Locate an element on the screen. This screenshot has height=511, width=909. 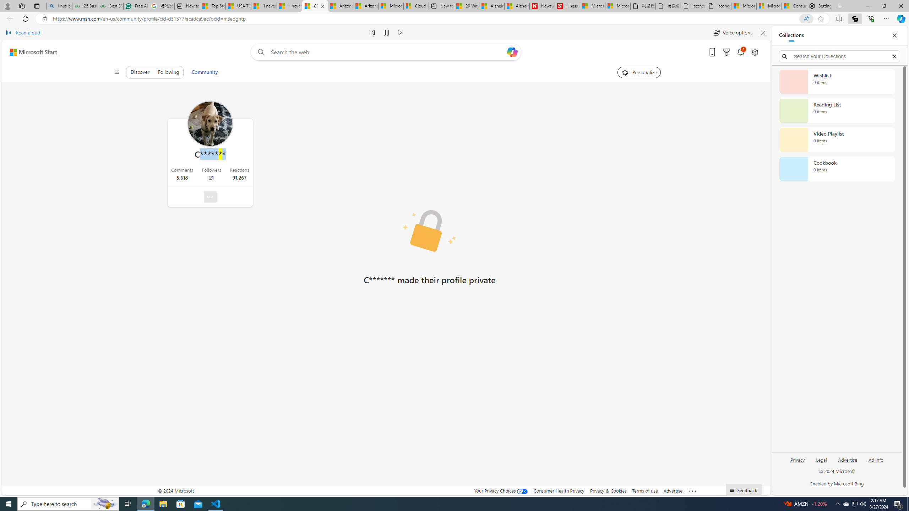
itconcepthk.com/projector_solutions.mp4 is located at coordinates (718, 6).